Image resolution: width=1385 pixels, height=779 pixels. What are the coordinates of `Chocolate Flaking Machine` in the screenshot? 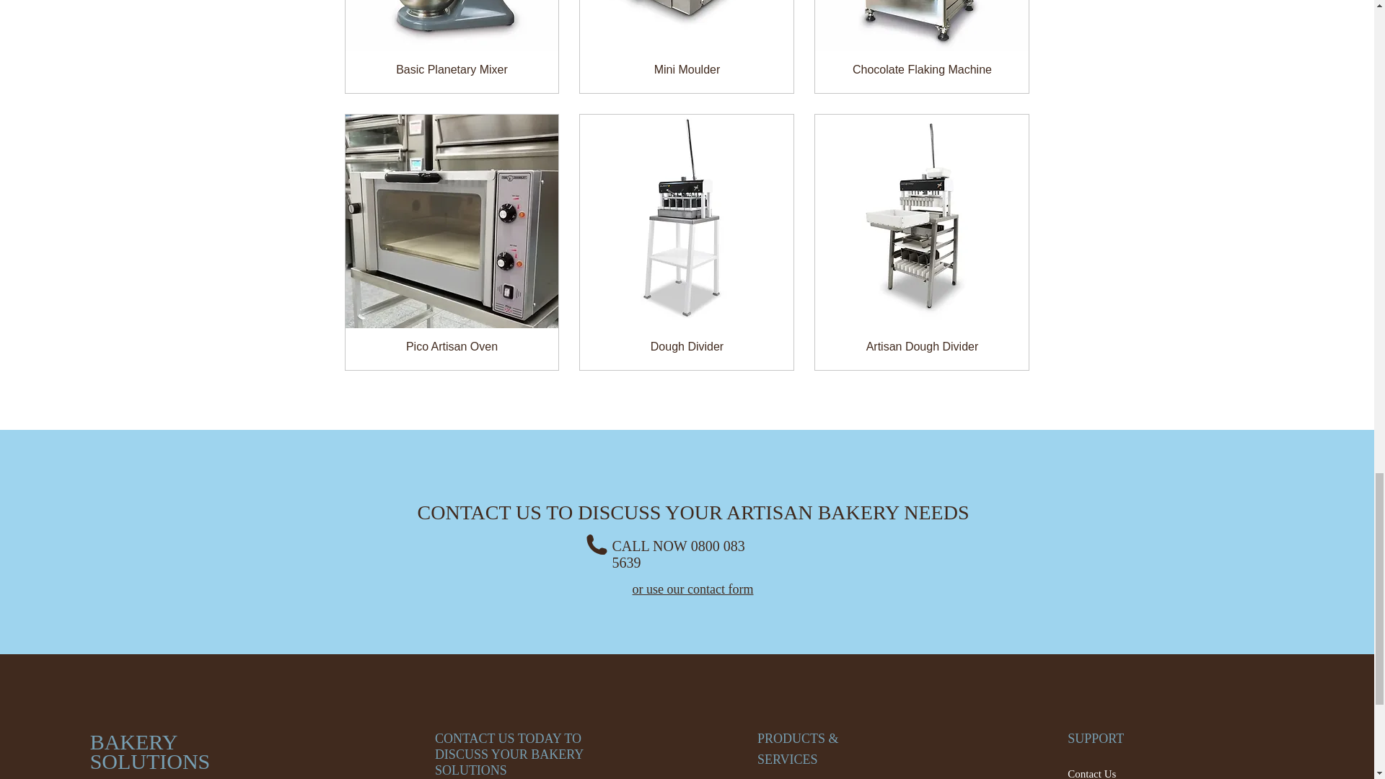 It's located at (922, 69).